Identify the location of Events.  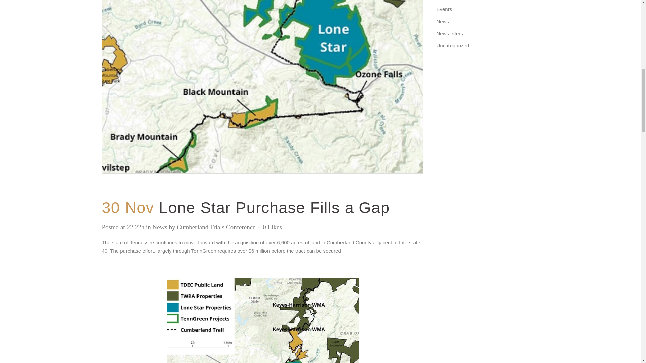
(444, 9).